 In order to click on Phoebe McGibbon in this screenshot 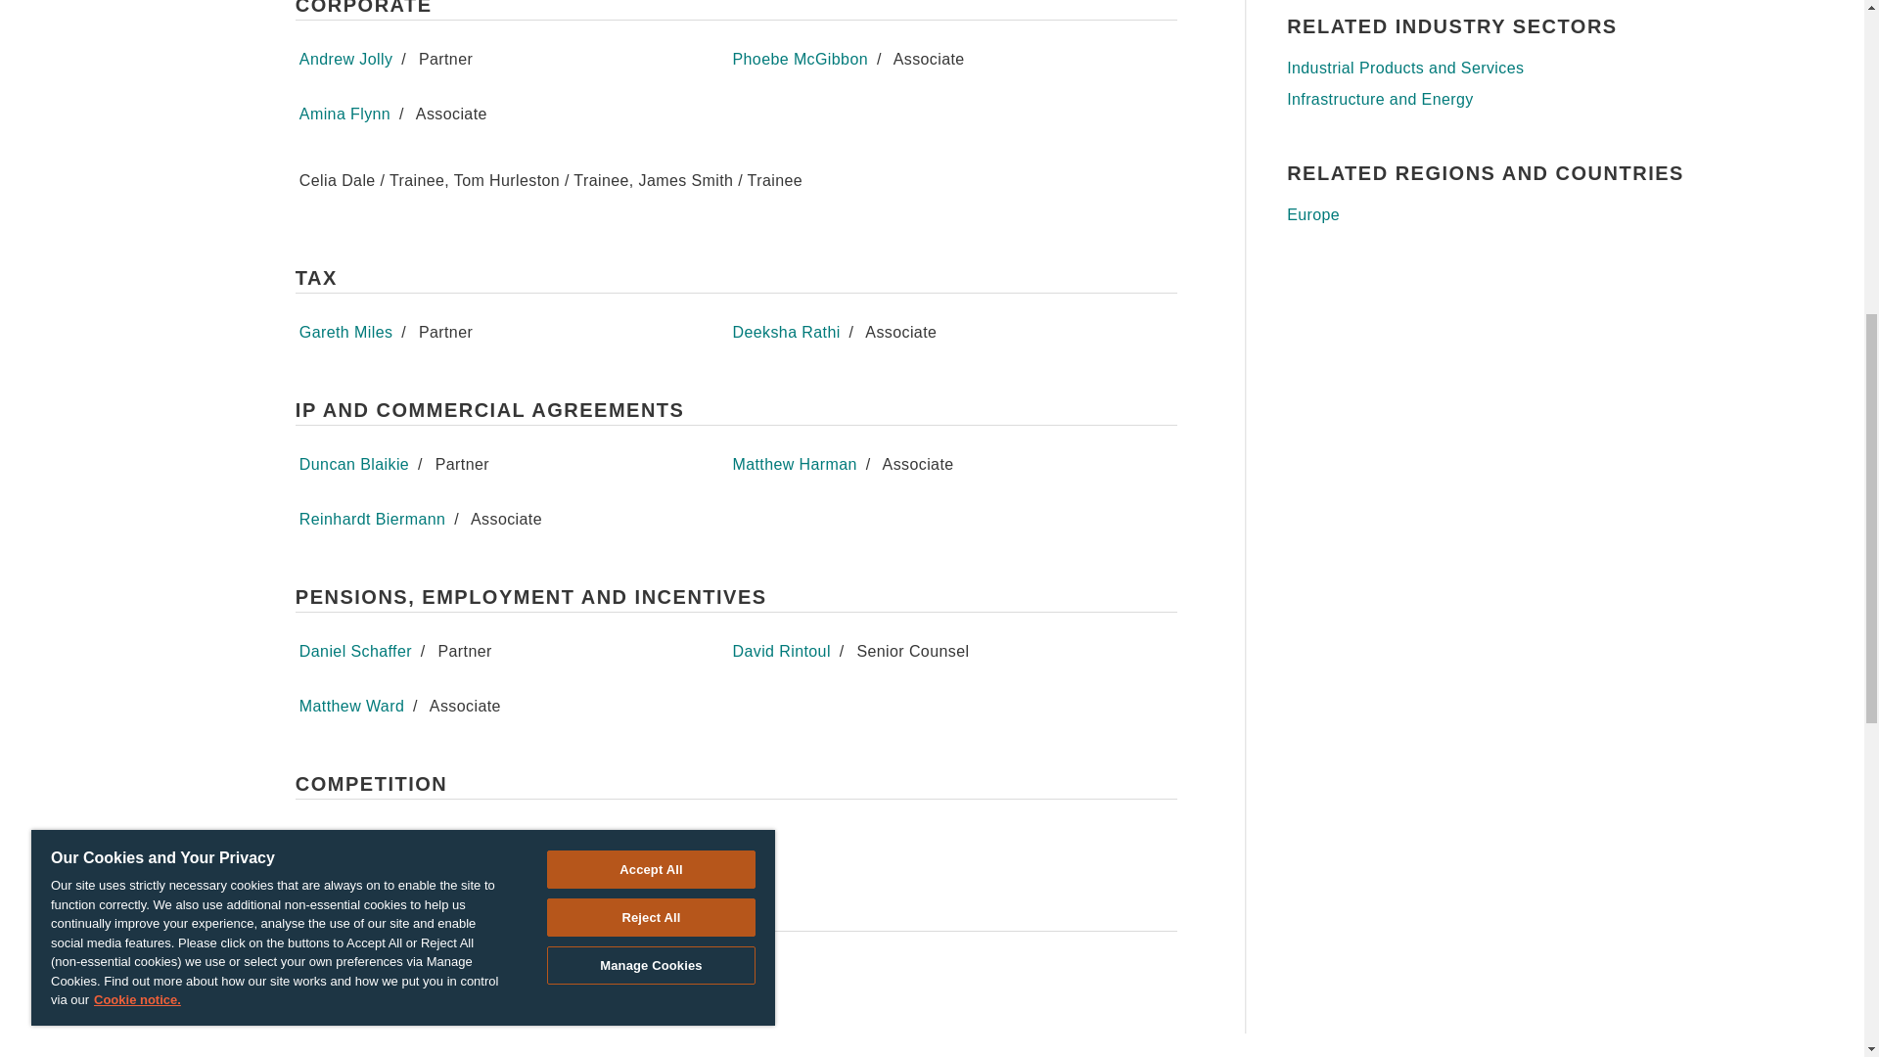, I will do `click(801, 59)`.